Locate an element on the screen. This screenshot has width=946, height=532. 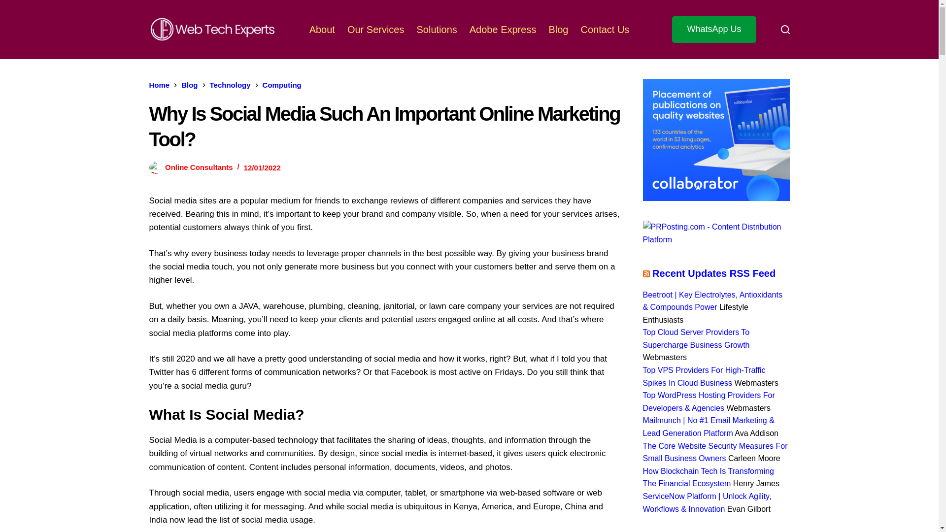
Technology is located at coordinates (230, 85).